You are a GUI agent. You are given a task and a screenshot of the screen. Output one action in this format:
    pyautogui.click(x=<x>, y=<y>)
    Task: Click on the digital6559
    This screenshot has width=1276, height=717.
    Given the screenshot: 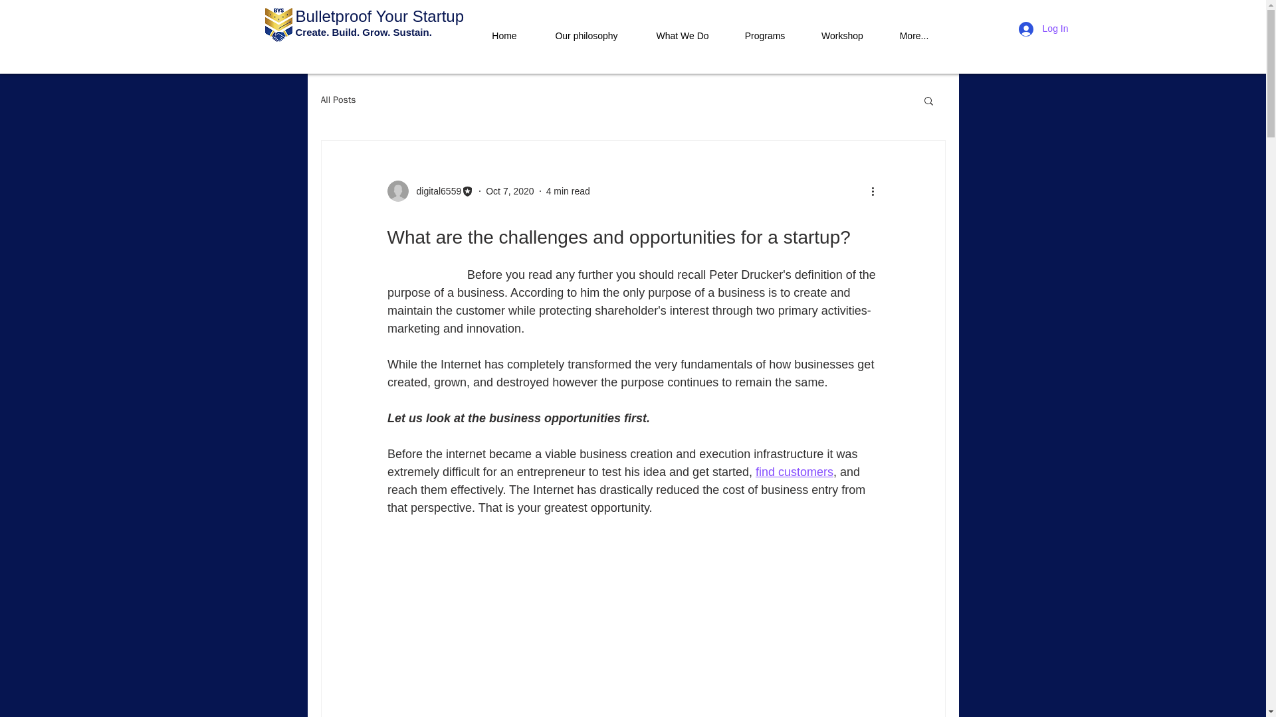 What is the action you would take?
    pyautogui.click(x=429, y=191)
    